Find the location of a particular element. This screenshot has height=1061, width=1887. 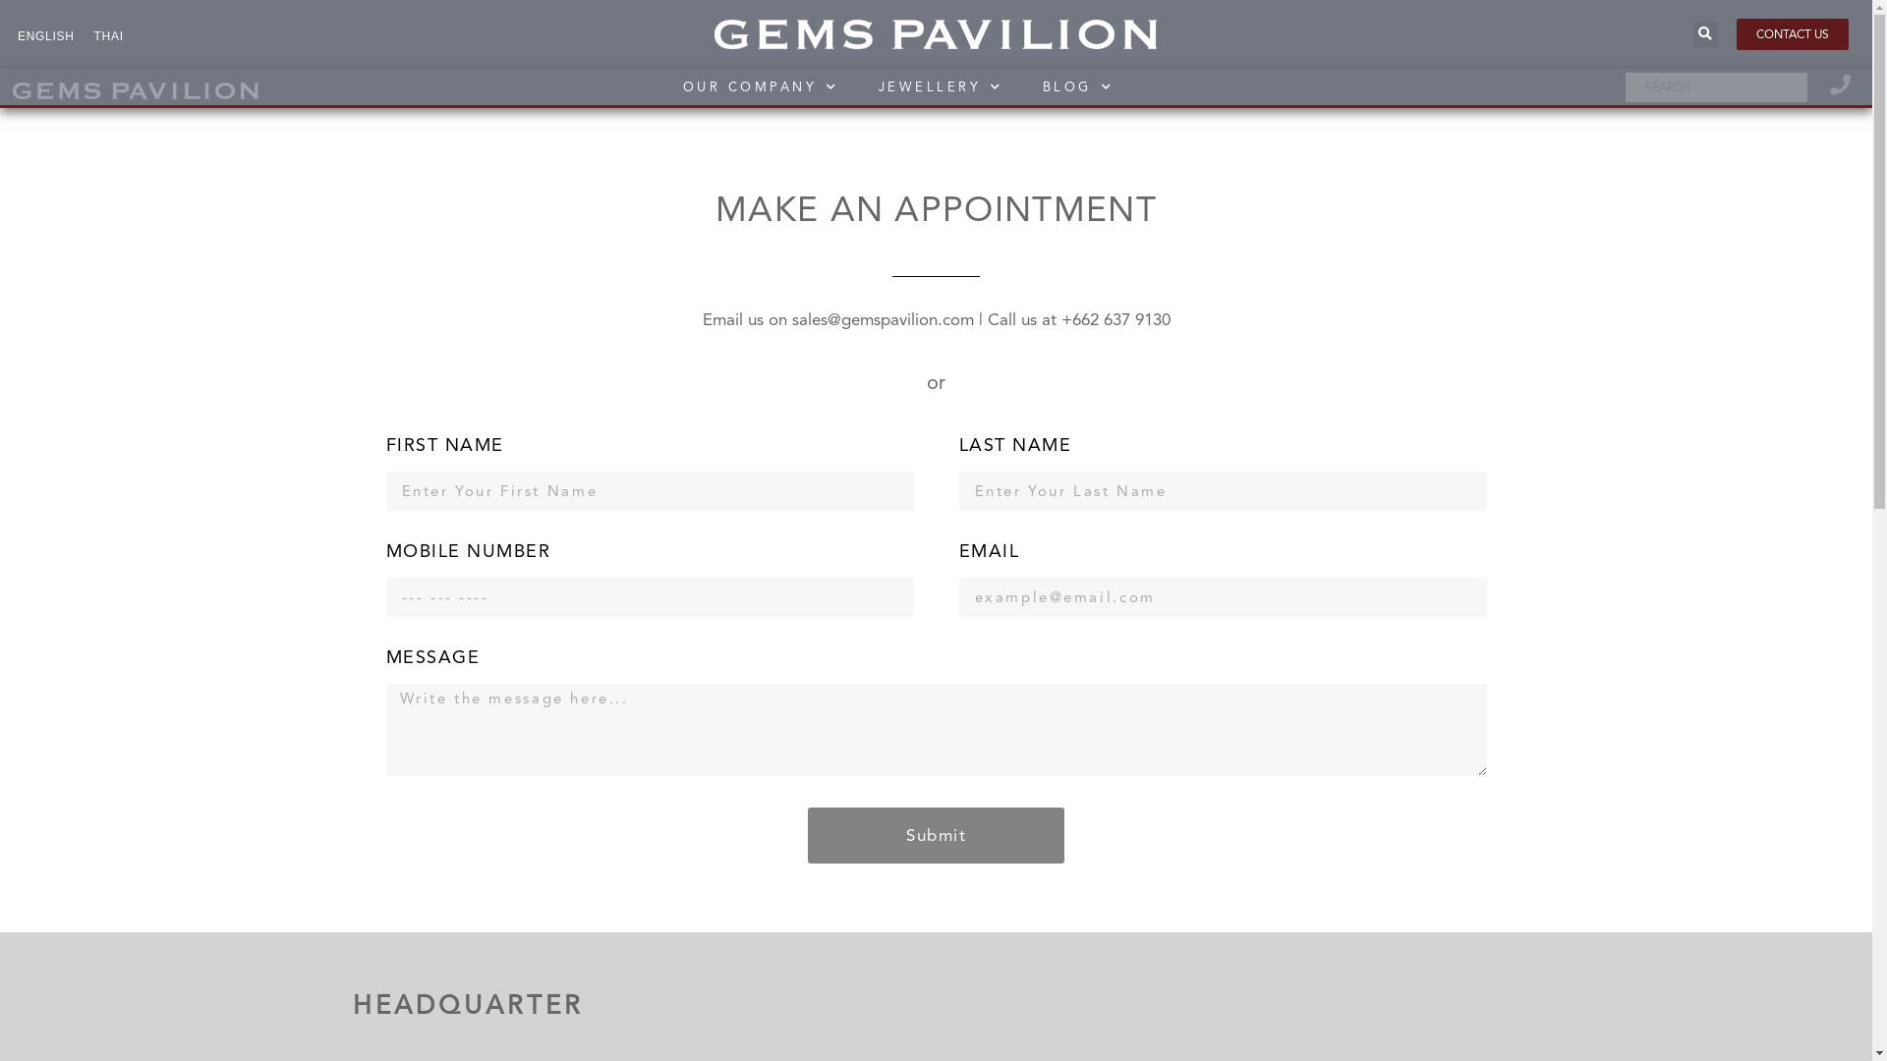

JEWELLERY is located at coordinates (942, 86).